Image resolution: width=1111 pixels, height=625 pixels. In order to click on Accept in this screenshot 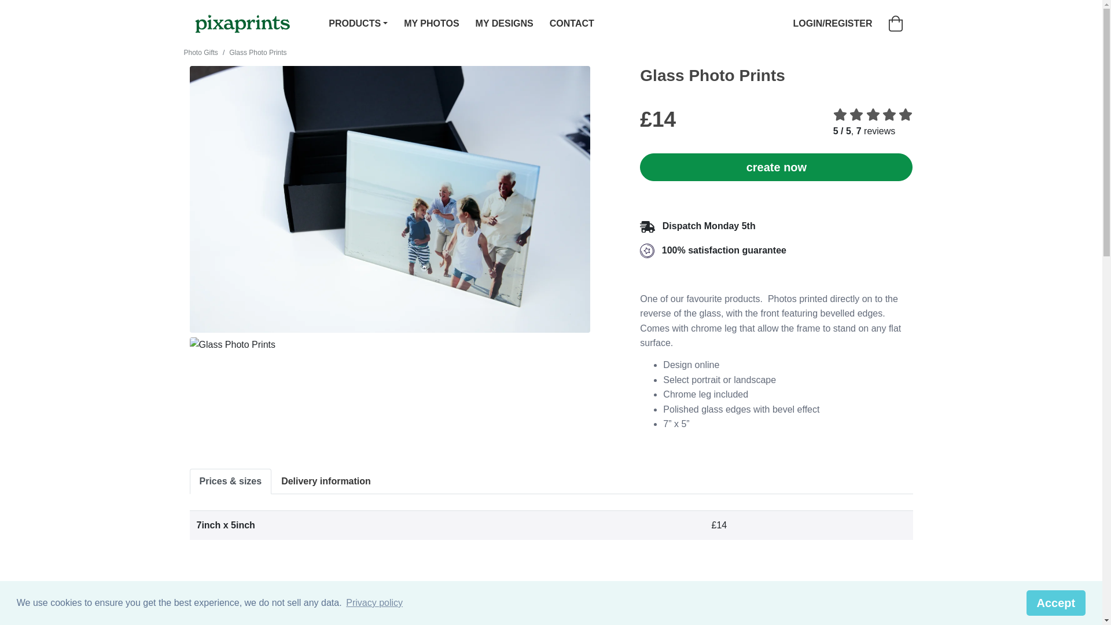, I will do `click(1057, 602)`.